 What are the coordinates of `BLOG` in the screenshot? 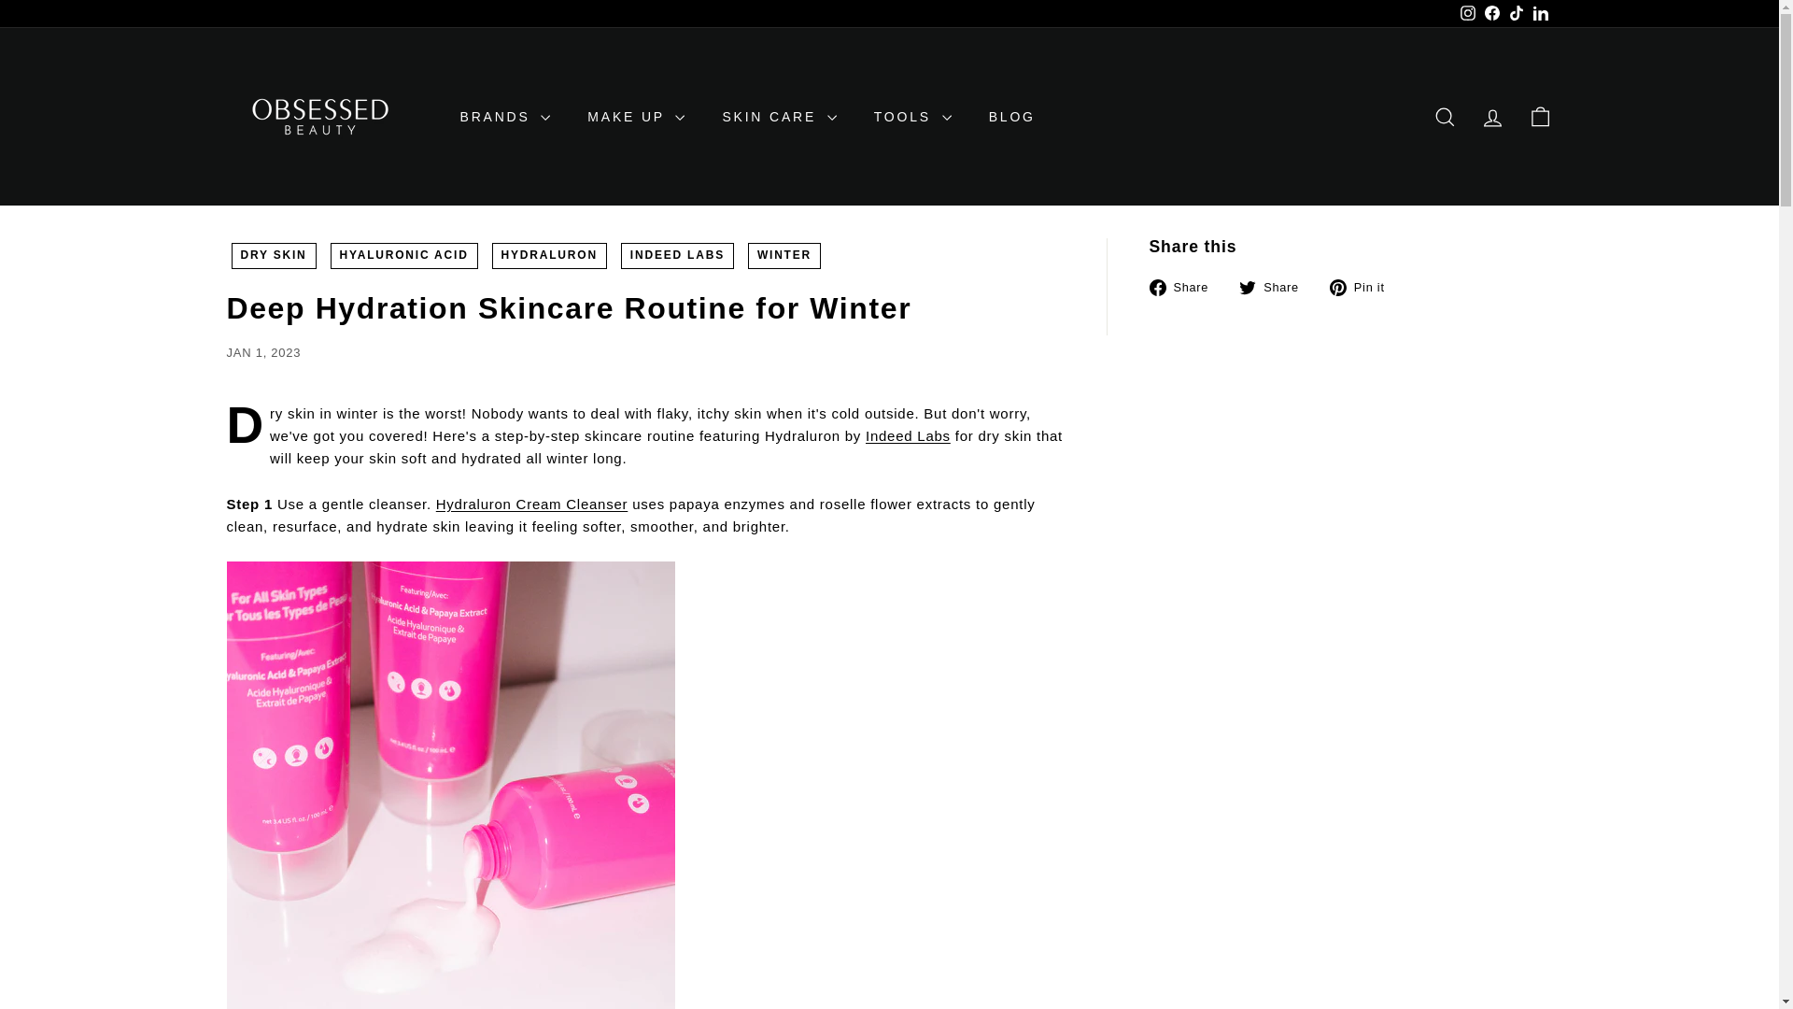 It's located at (1011, 117).